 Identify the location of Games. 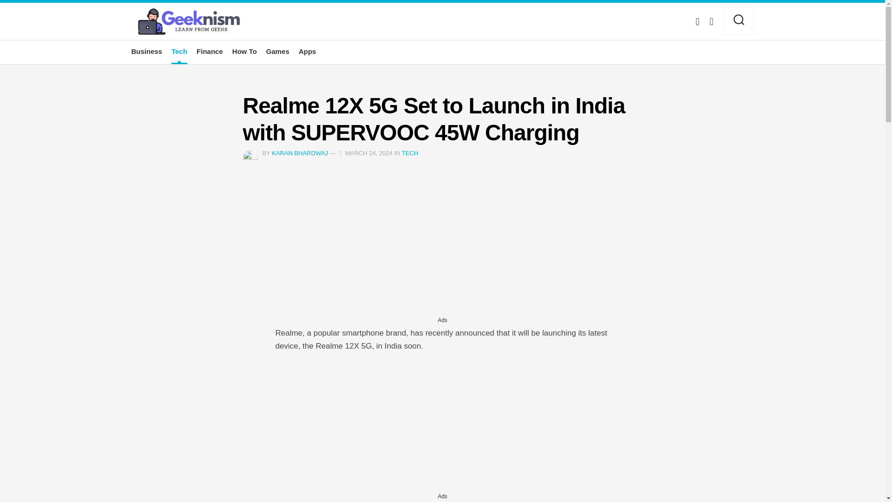
(277, 51).